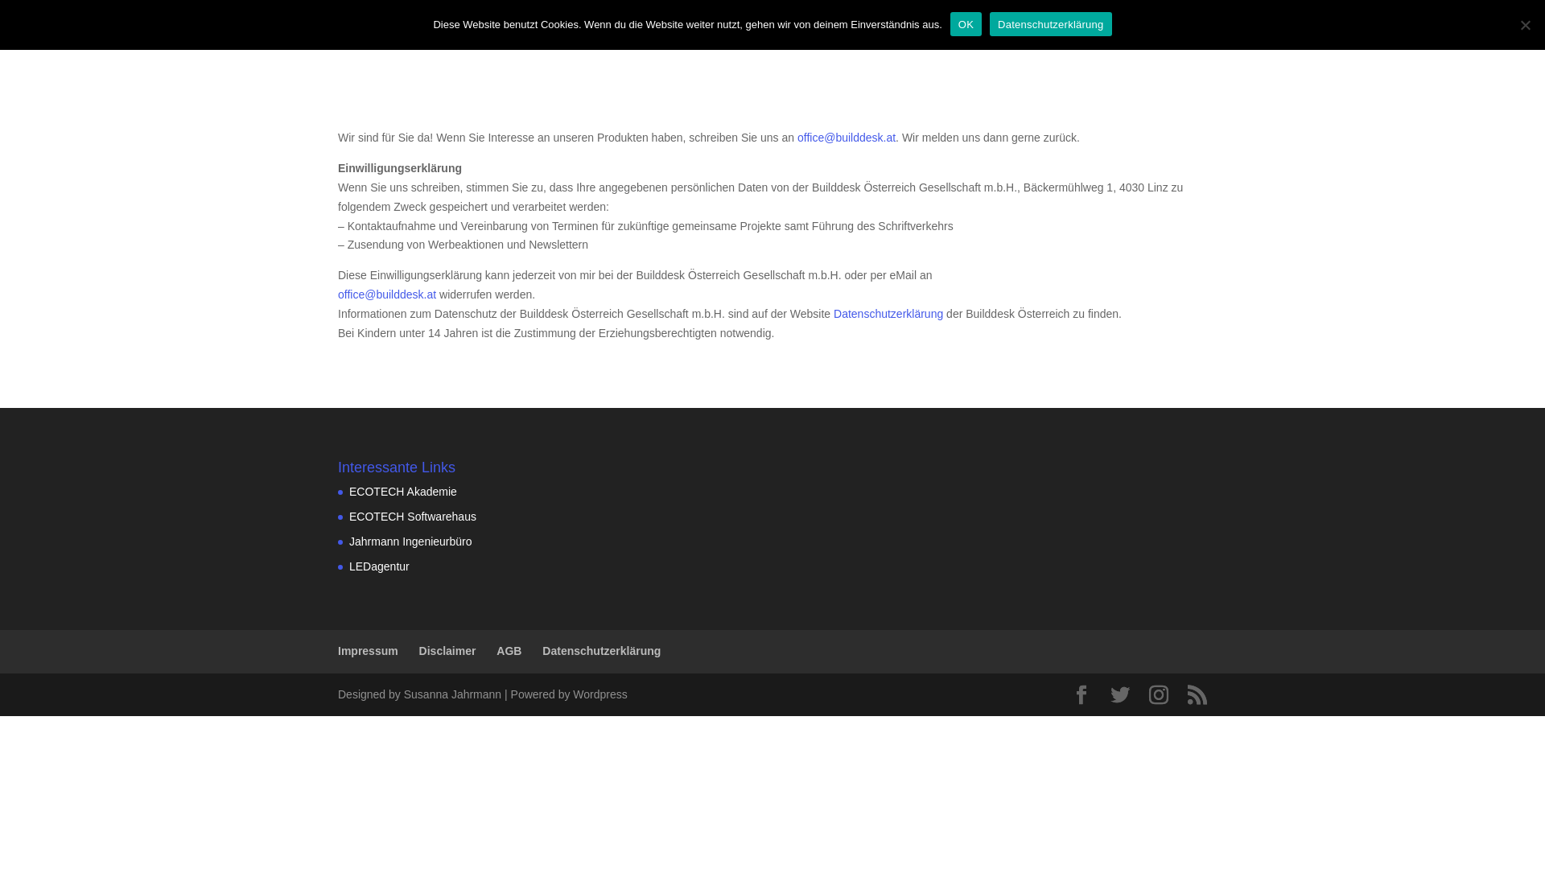  Describe the element at coordinates (509, 651) in the screenshot. I see `AGB` at that location.